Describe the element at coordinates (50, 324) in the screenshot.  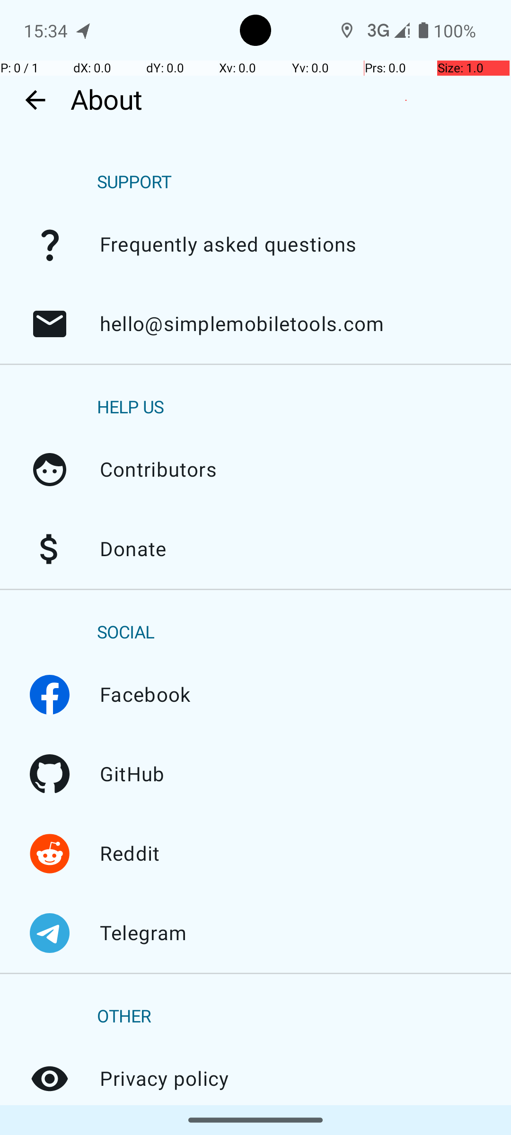
I see `hello@simplemobiletools.com` at that location.